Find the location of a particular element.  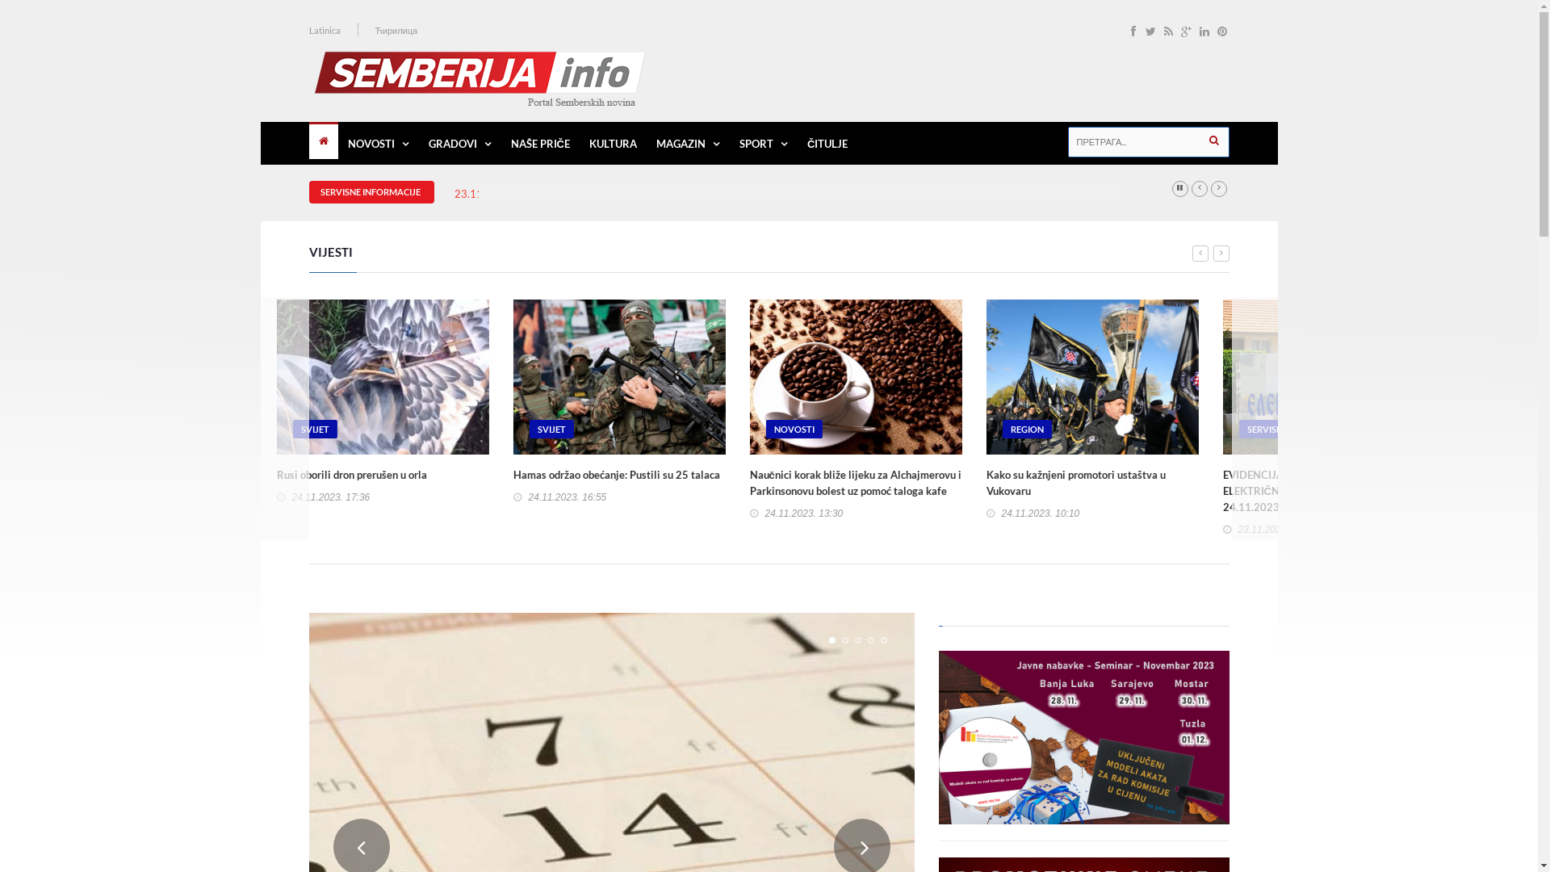

KULTURA is located at coordinates (614, 144).